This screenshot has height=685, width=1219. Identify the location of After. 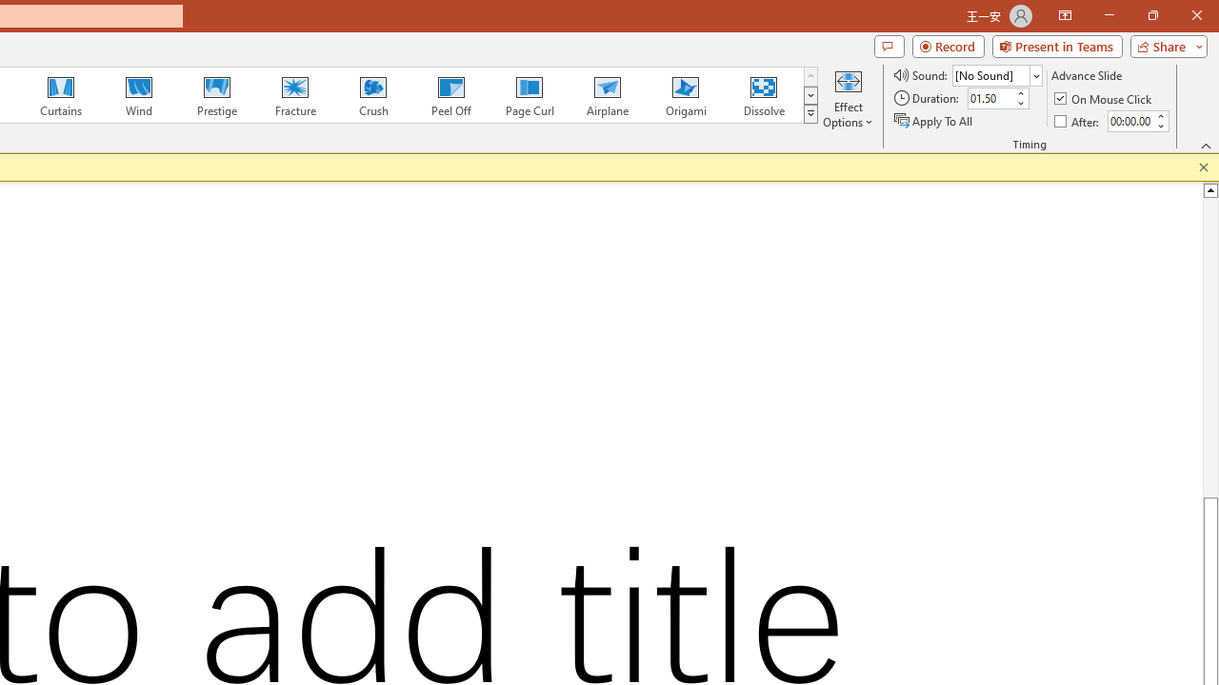
(1078, 120).